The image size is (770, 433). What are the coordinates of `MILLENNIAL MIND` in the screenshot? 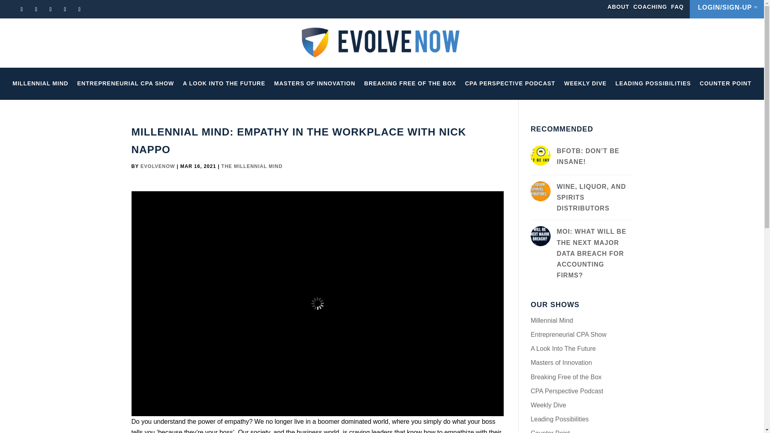 It's located at (40, 85).